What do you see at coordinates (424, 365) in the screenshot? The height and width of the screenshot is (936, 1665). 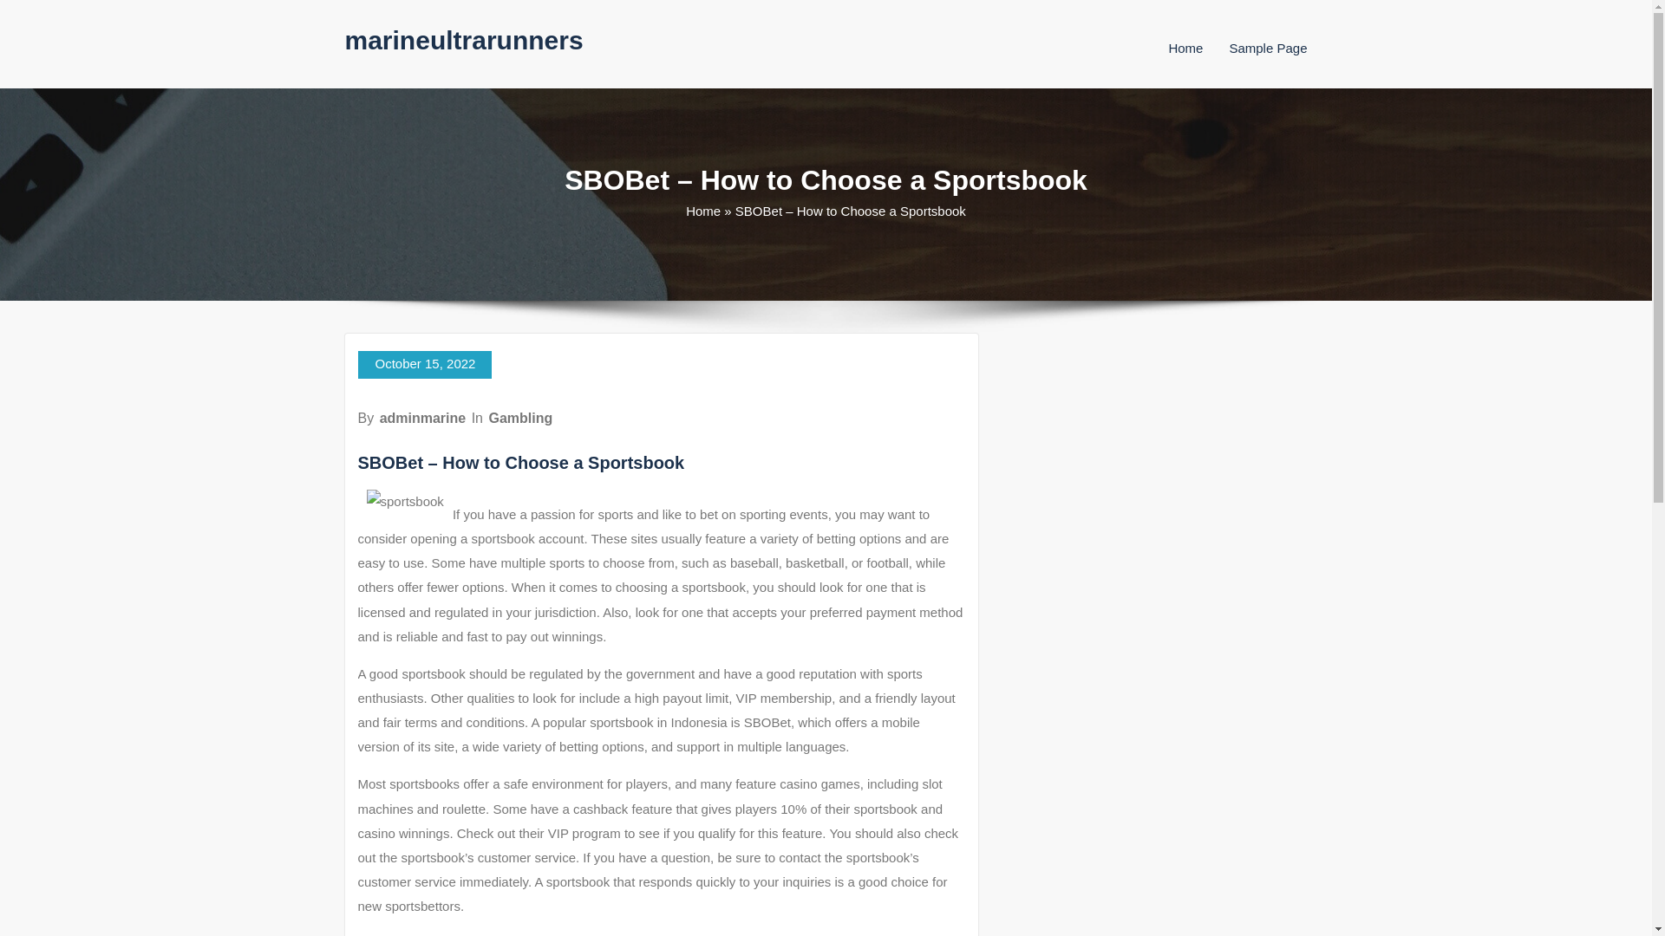 I see `October 15, 2022` at bounding box center [424, 365].